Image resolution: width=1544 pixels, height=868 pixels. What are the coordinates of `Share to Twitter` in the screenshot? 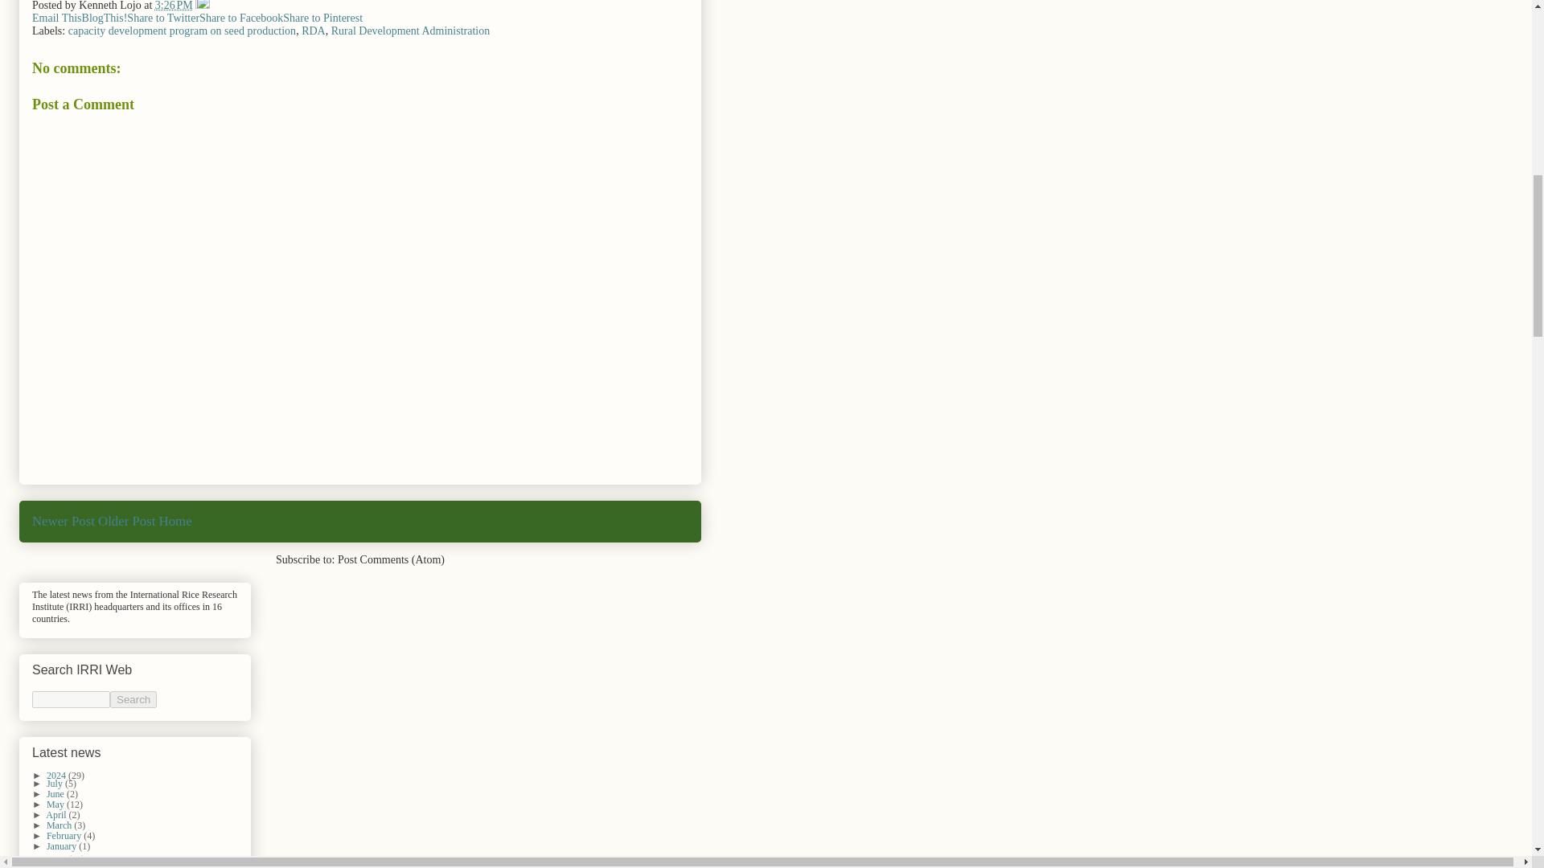 It's located at (162, 18).